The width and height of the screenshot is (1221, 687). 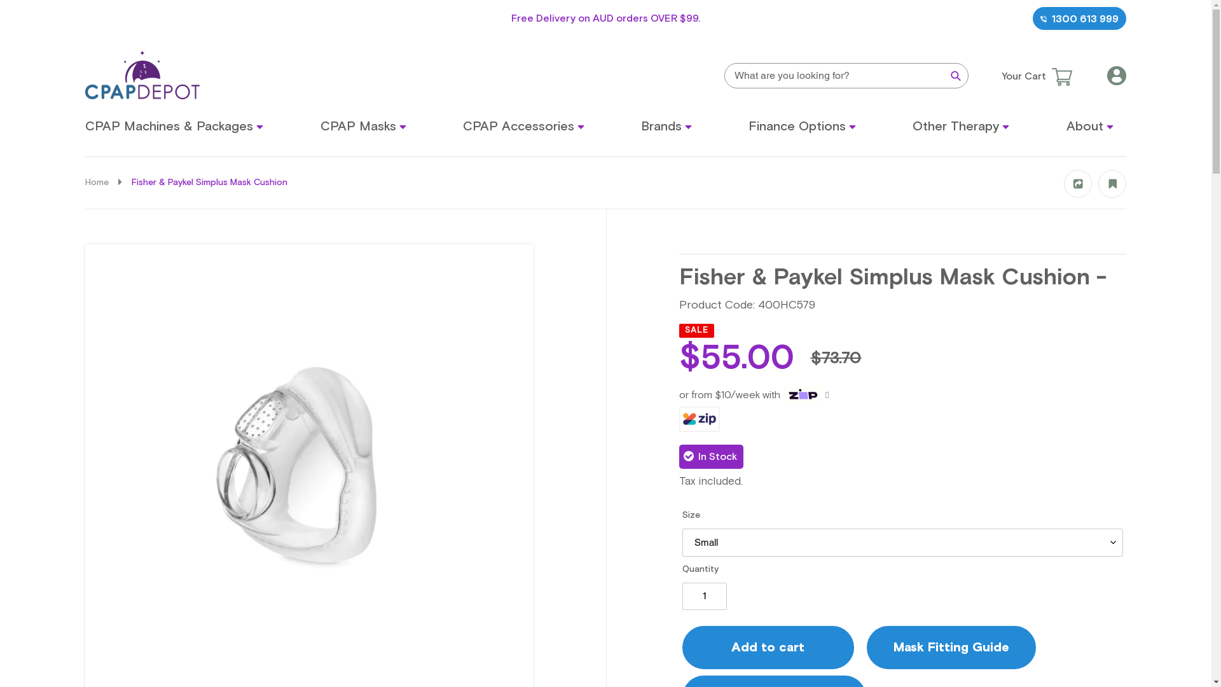 What do you see at coordinates (768, 648) in the screenshot?
I see `Add to cart` at bounding box center [768, 648].